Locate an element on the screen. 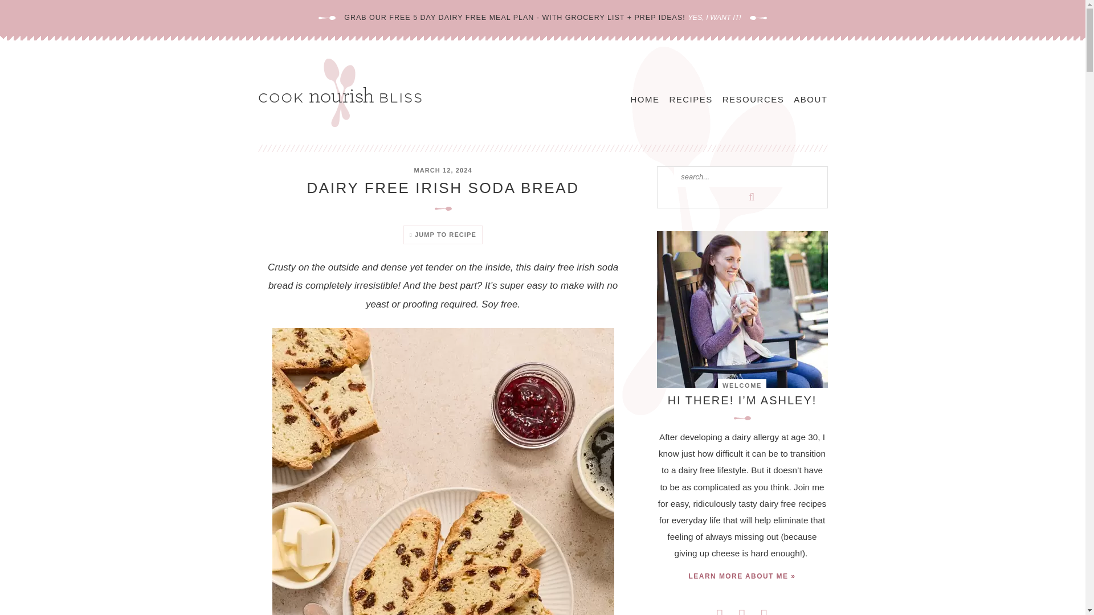 The width and height of the screenshot is (1094, 615). RESOURCES is located at coordinates (753, 99).